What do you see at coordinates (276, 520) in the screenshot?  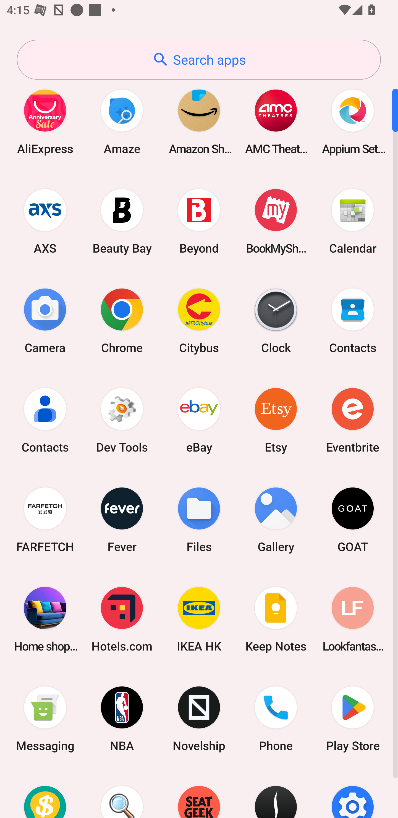 I see `Gallery` at bounding box center [276, 520].